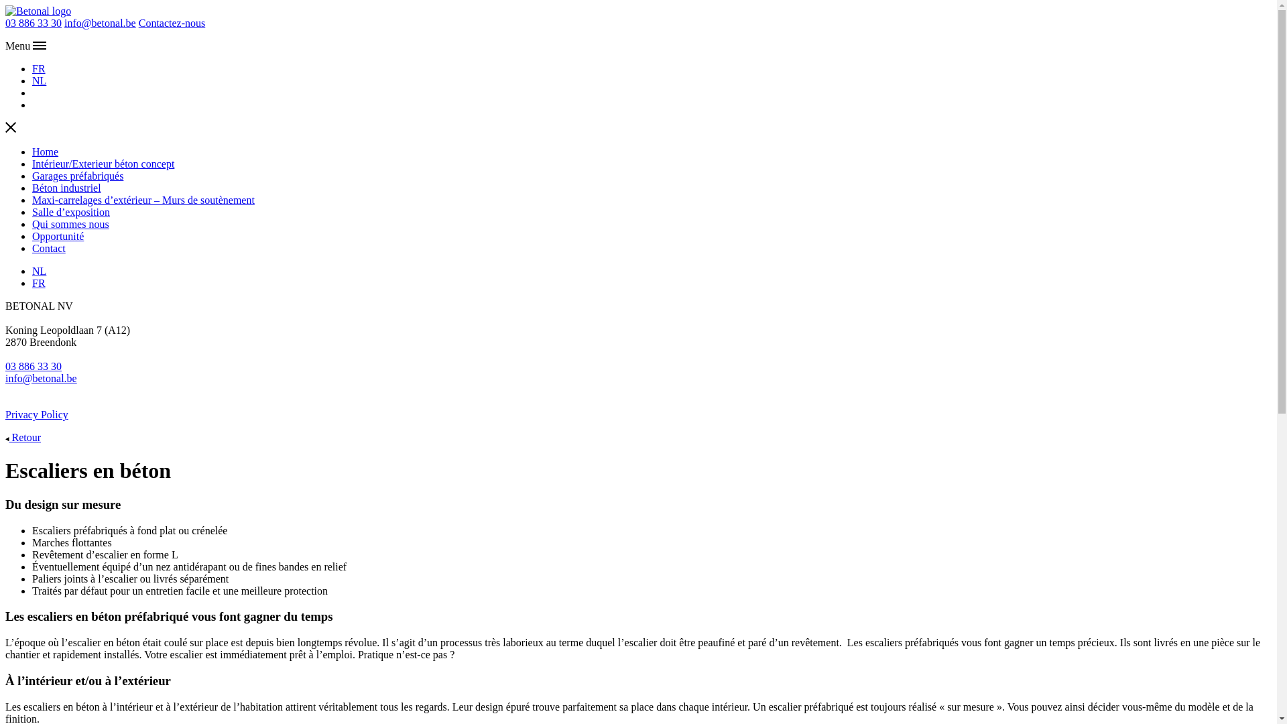 The image size is (1287, 724). Describe the element at coordinates (42, 378) in the screenshot. I see `info@betonal.be` at that location.